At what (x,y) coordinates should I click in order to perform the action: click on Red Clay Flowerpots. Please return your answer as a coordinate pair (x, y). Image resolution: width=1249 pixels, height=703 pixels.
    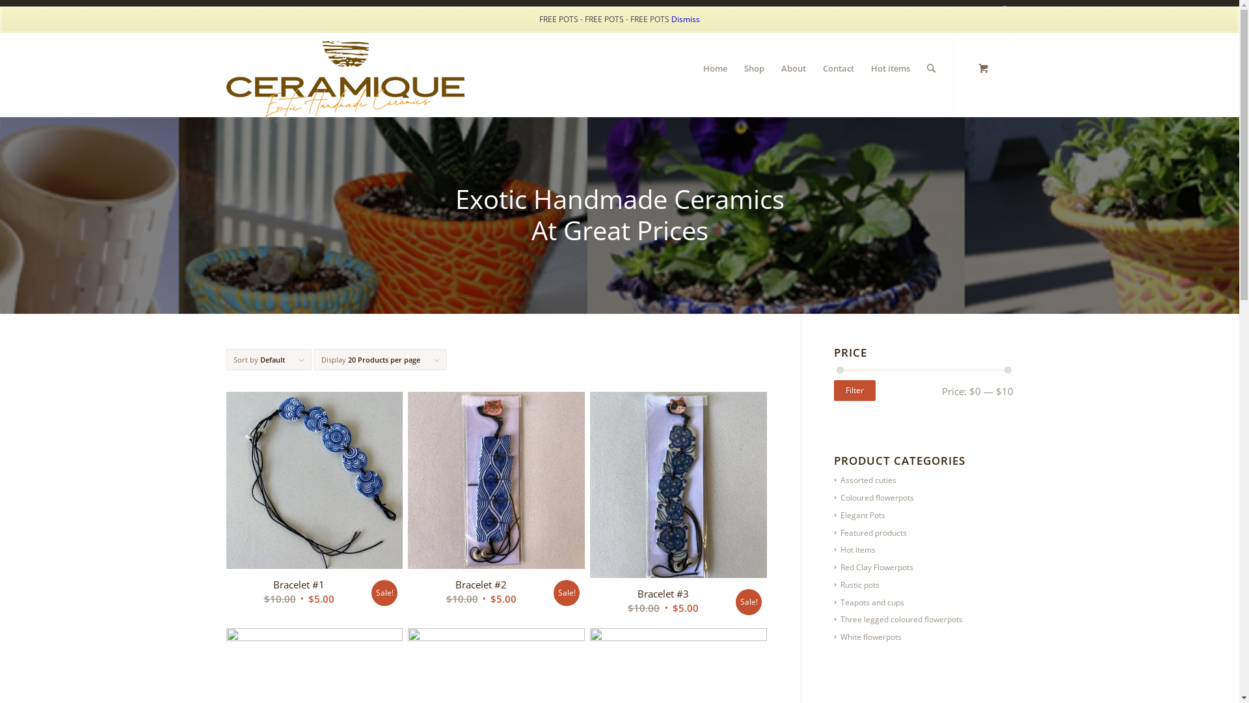
    Looking at the image, I should click on (874, 568).